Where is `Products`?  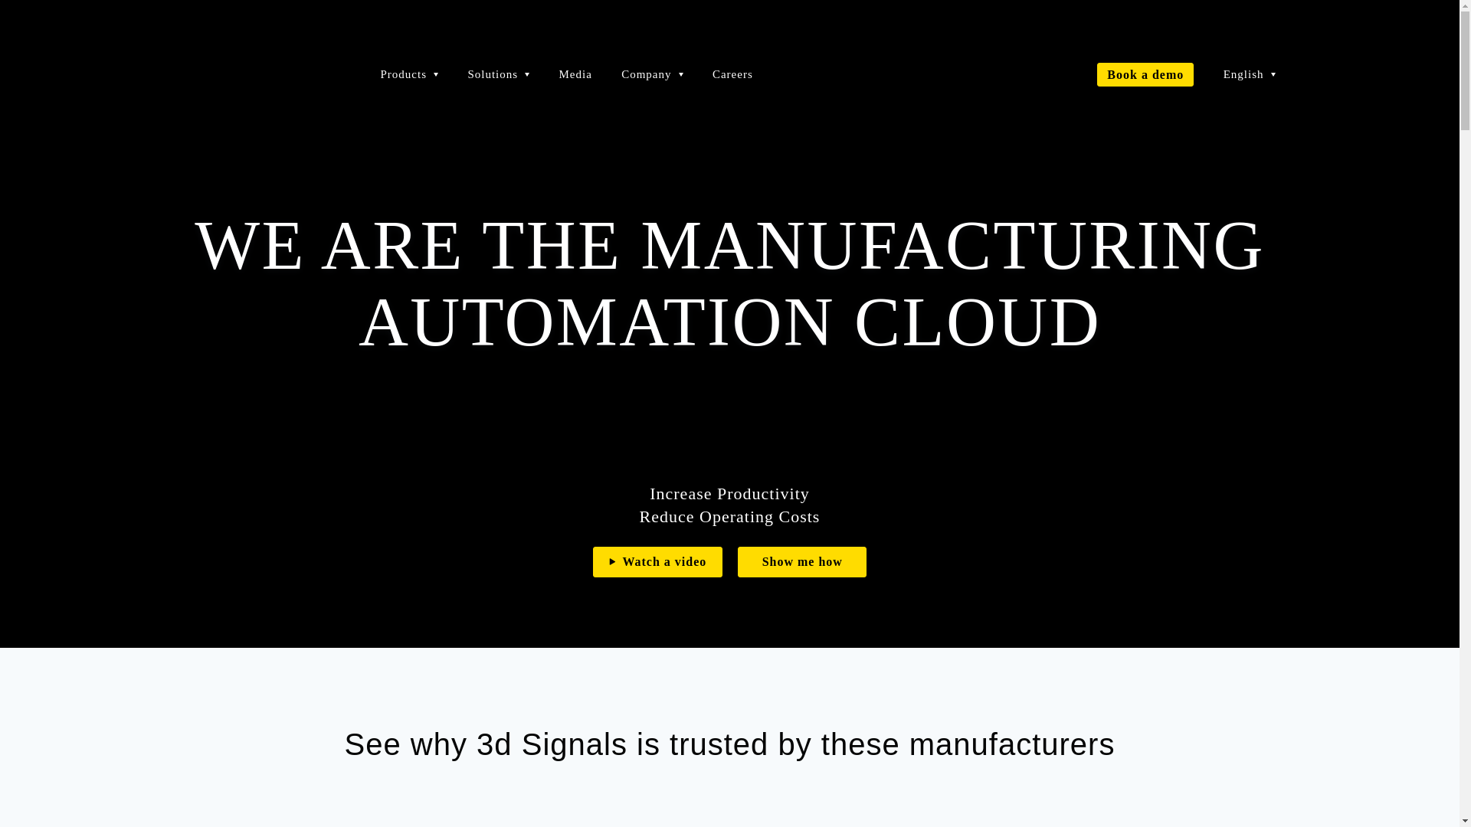 Products is located at coordinates (409, 73).